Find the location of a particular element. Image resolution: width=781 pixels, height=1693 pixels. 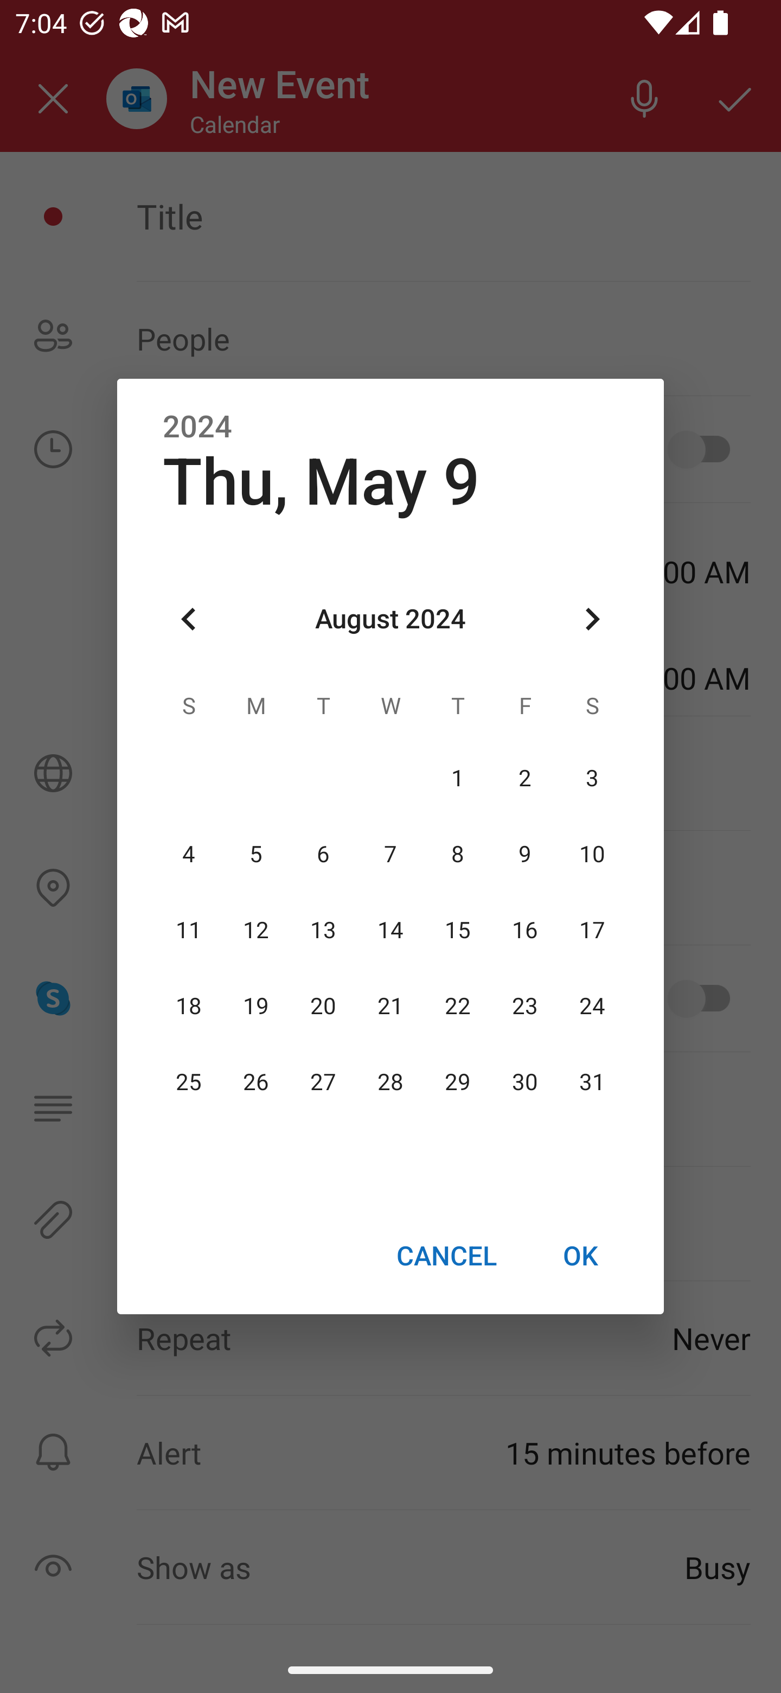

3 03 August 2024 is located at coordinates (592, 778).